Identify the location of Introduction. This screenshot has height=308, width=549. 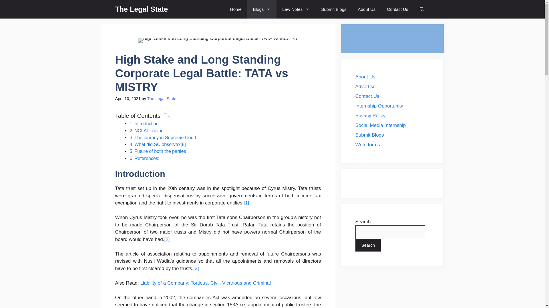
(146, 123).